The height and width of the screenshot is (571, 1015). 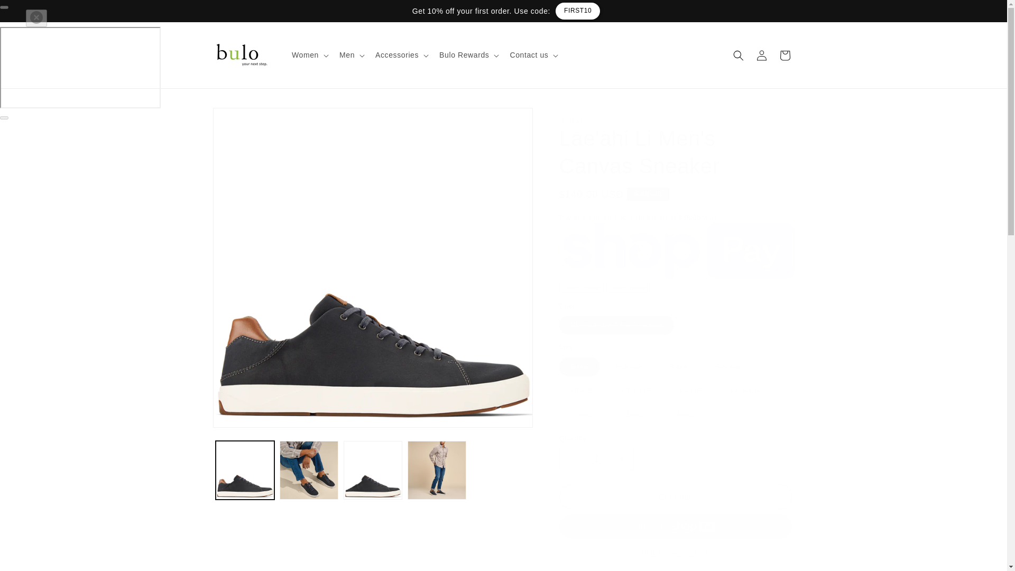 What do you see at coordinates (570, 11) in the screenshot?
I see `FIRST10` at bounding box center [570, 11].